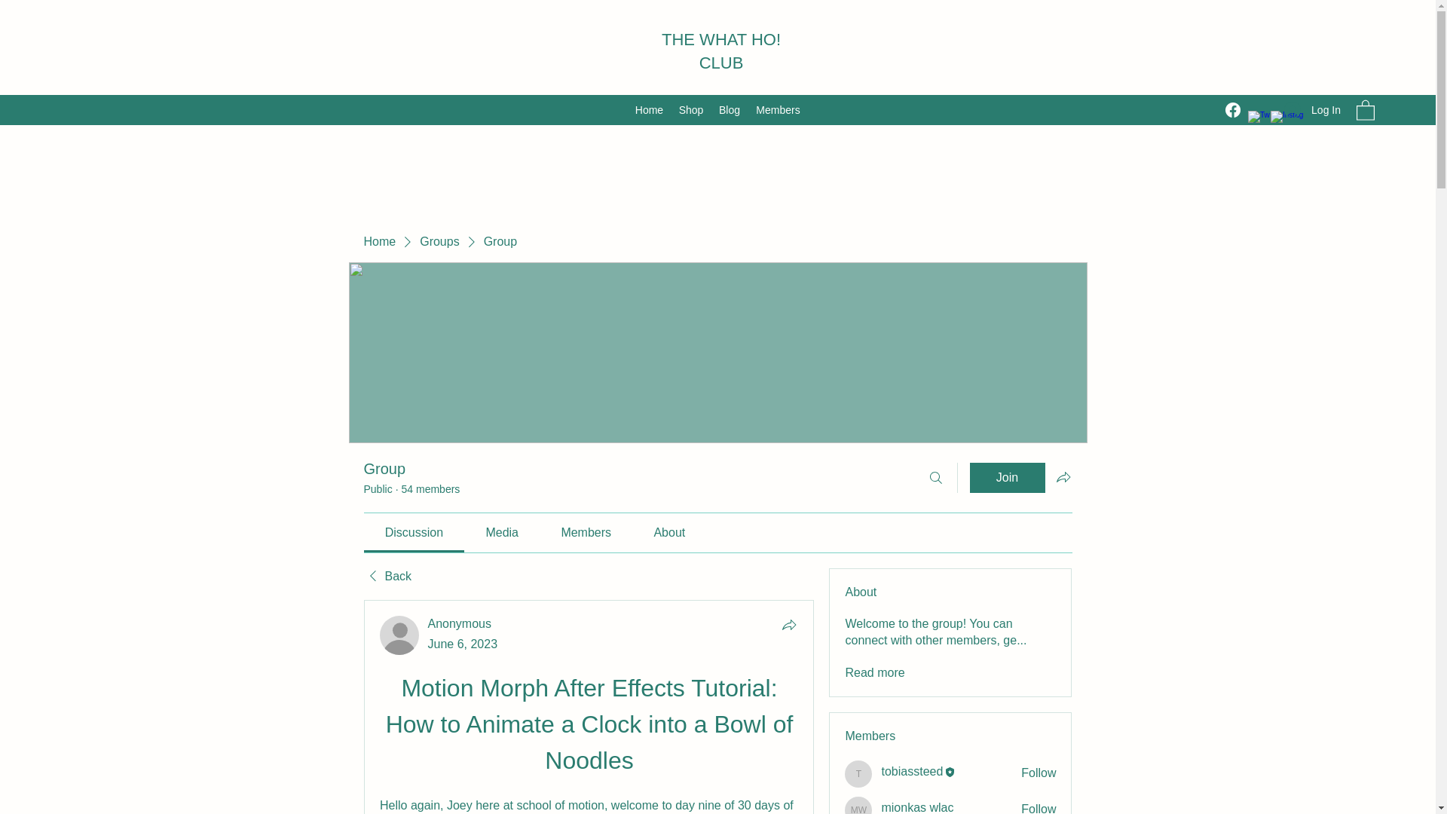 This screenshot has width=1447, height=814. I want to click on Log In, so click(1312, 110).